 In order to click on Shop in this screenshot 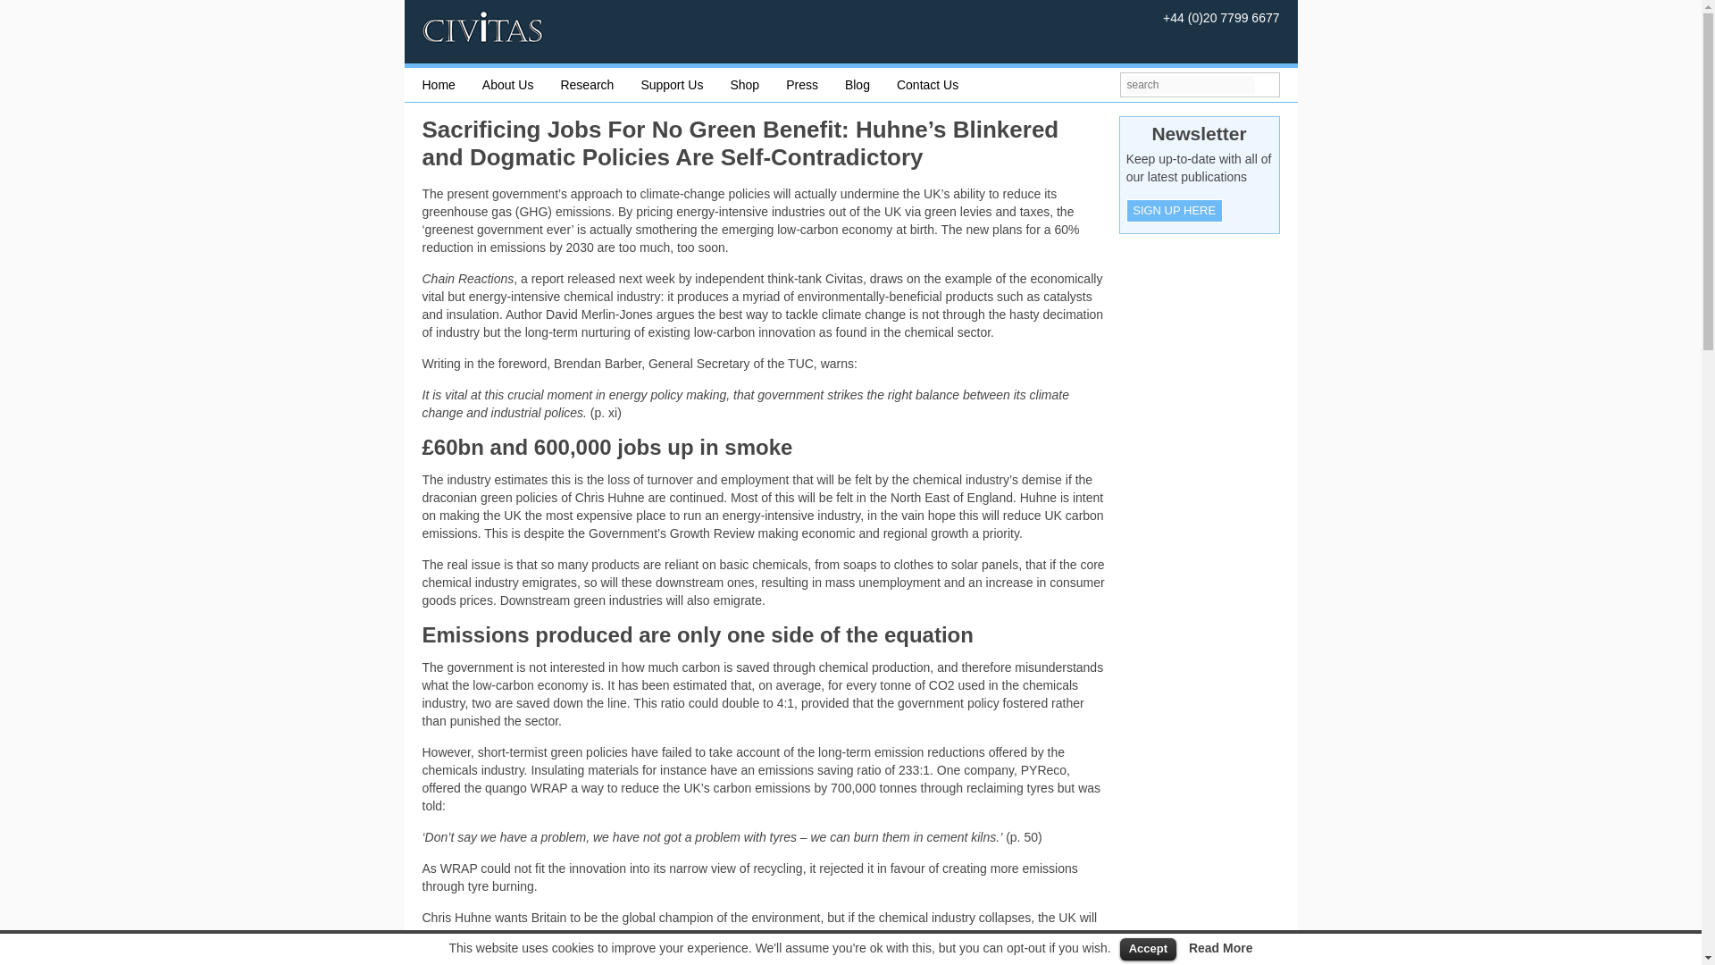, I will do `click(757, 84)`.